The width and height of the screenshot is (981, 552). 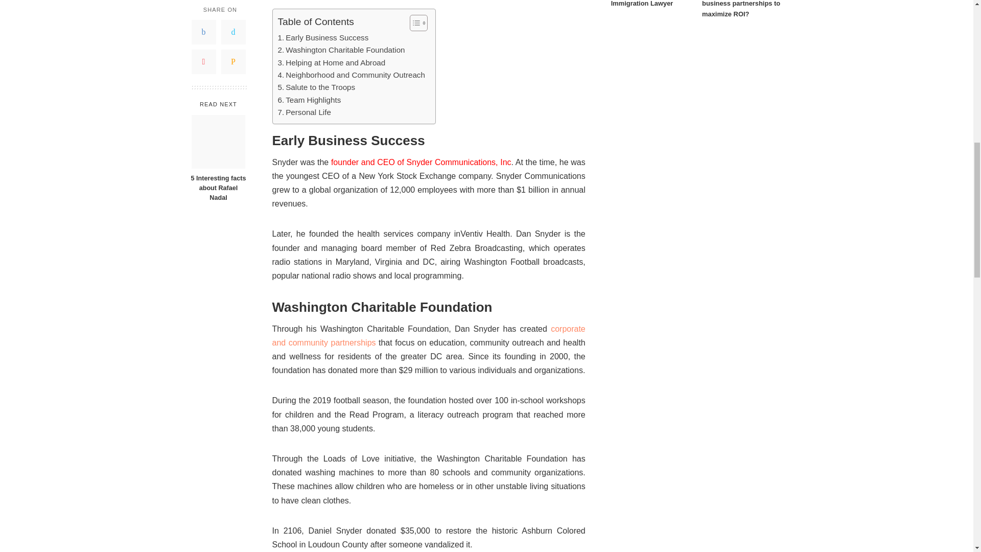 I want to click on 5 Interesting facts about Rafael Nadal, so click(x=218, y=59).